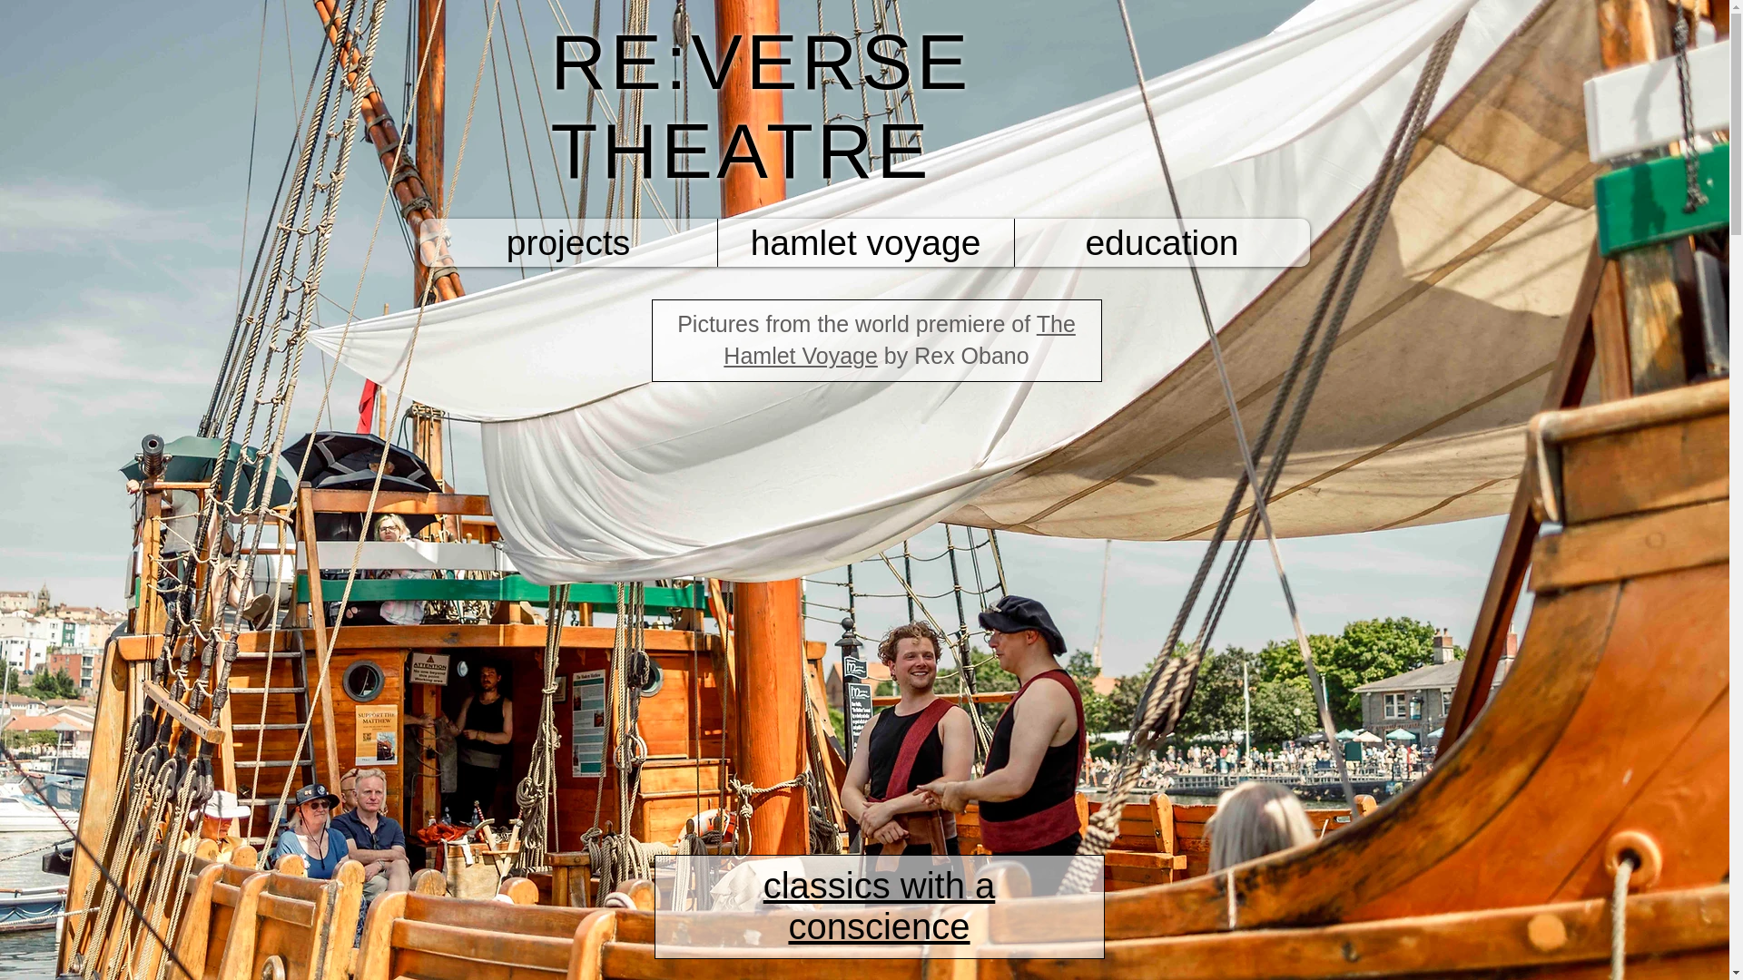  Describe the element at coordinates (865, 241) in the screenshot. I see `hamlet voyage` at that location.